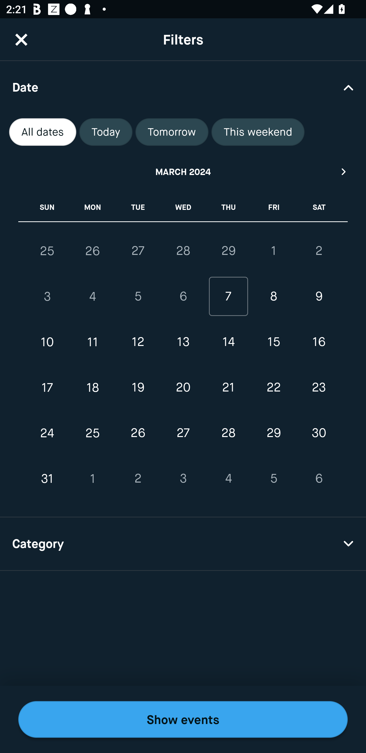 Image resolution: width=366 pixels, height=753 pixels. Describe the element at coordinates (273, 433) in the screenshot. I see `29` at that location.